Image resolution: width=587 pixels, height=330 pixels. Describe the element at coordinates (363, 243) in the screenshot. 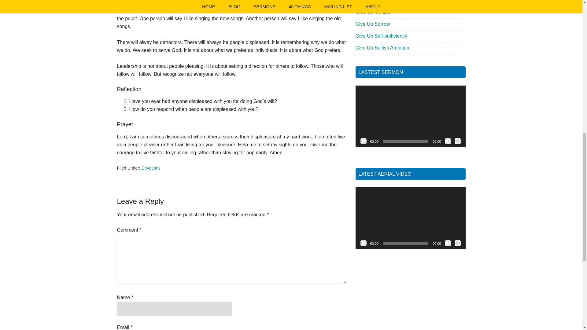

I see `Play` at that location.